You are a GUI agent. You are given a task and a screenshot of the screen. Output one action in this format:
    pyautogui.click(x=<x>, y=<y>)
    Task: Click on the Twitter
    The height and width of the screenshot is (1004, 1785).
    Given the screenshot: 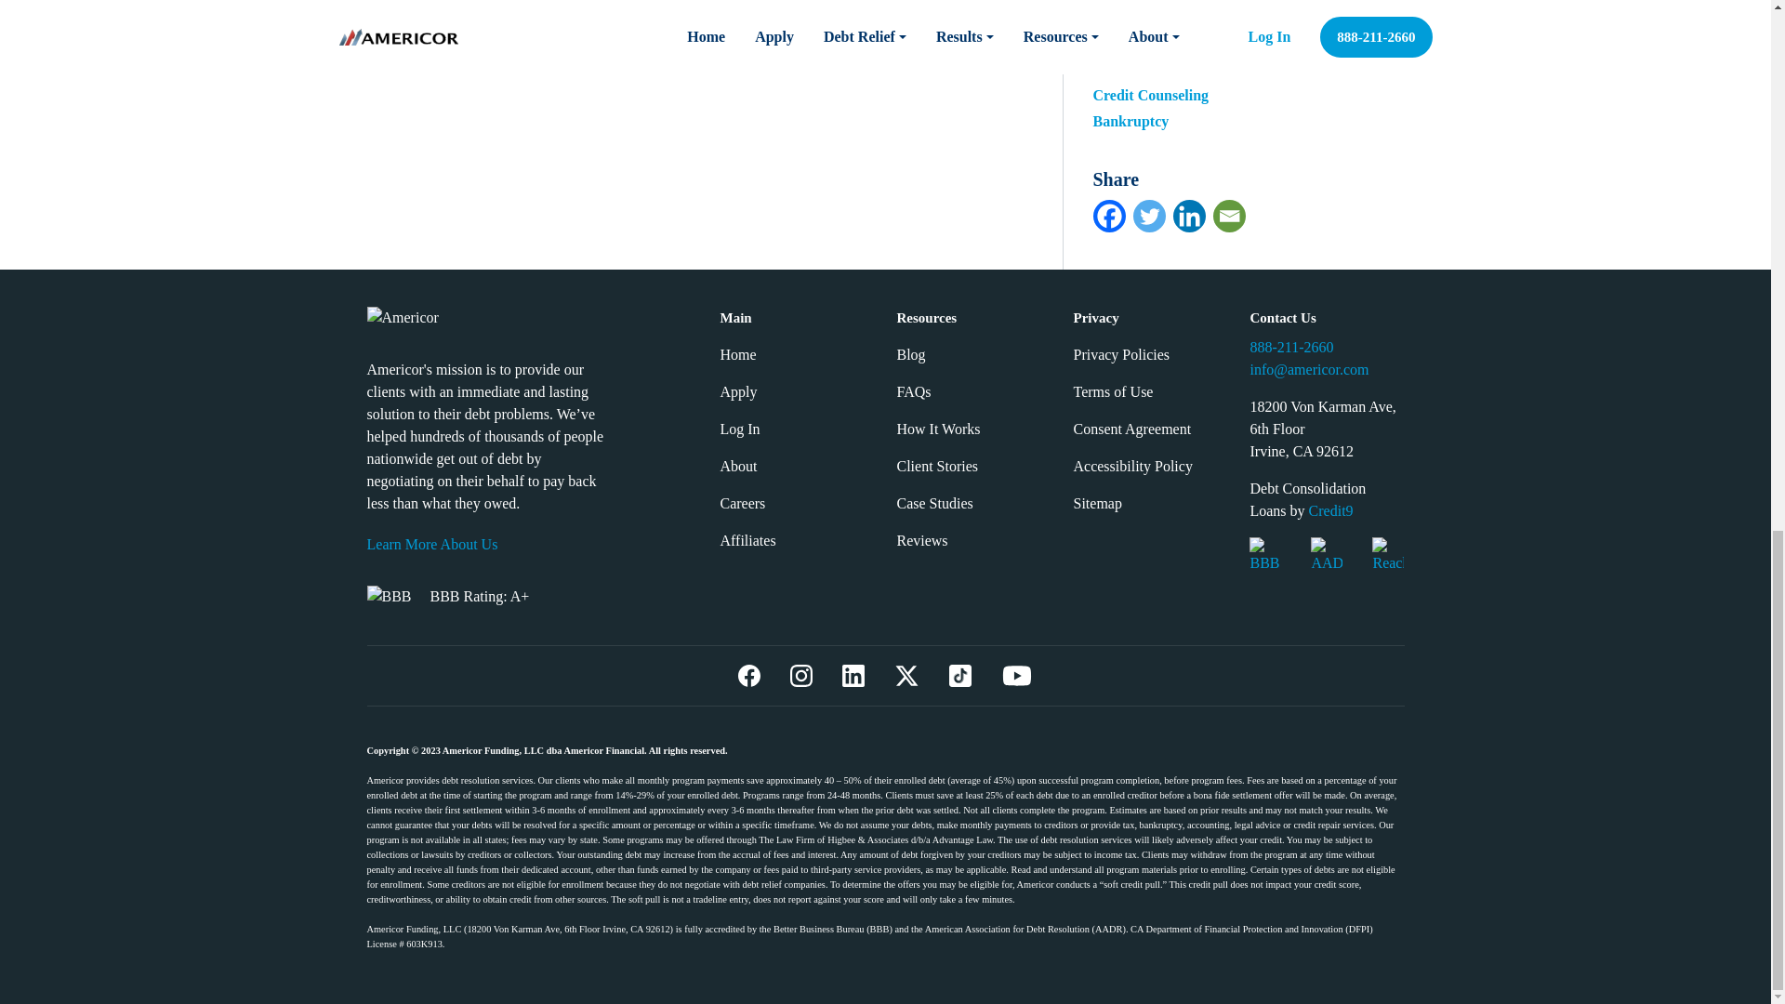 What is the action you would take?
    pyautogui.click(x=1148, y=216)
    